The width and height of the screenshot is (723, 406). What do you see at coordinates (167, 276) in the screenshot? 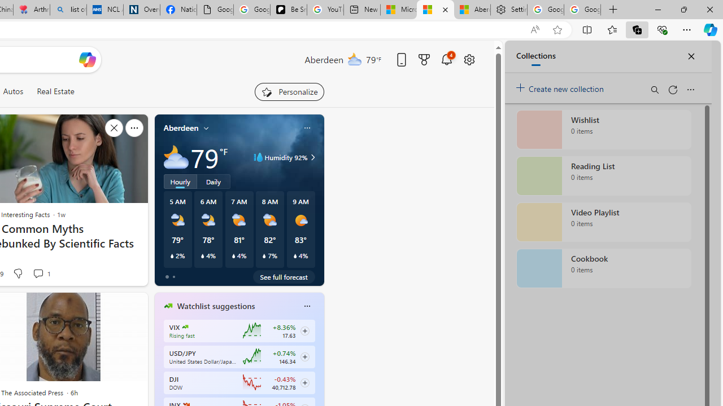
I see `tab-0` at bounding box center [167, 276].